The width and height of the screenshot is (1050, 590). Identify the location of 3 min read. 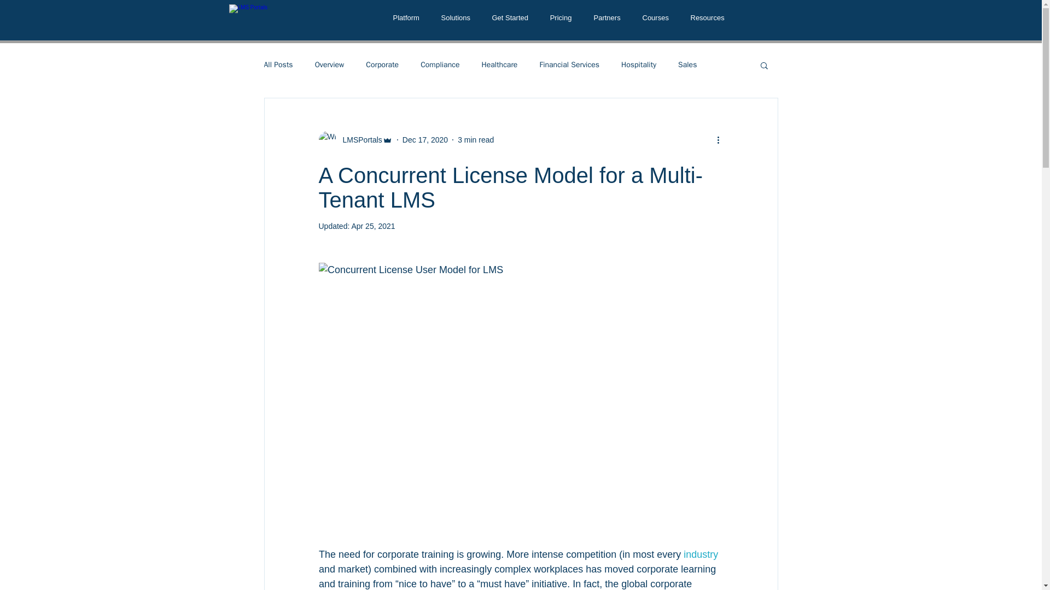
(476, 140).